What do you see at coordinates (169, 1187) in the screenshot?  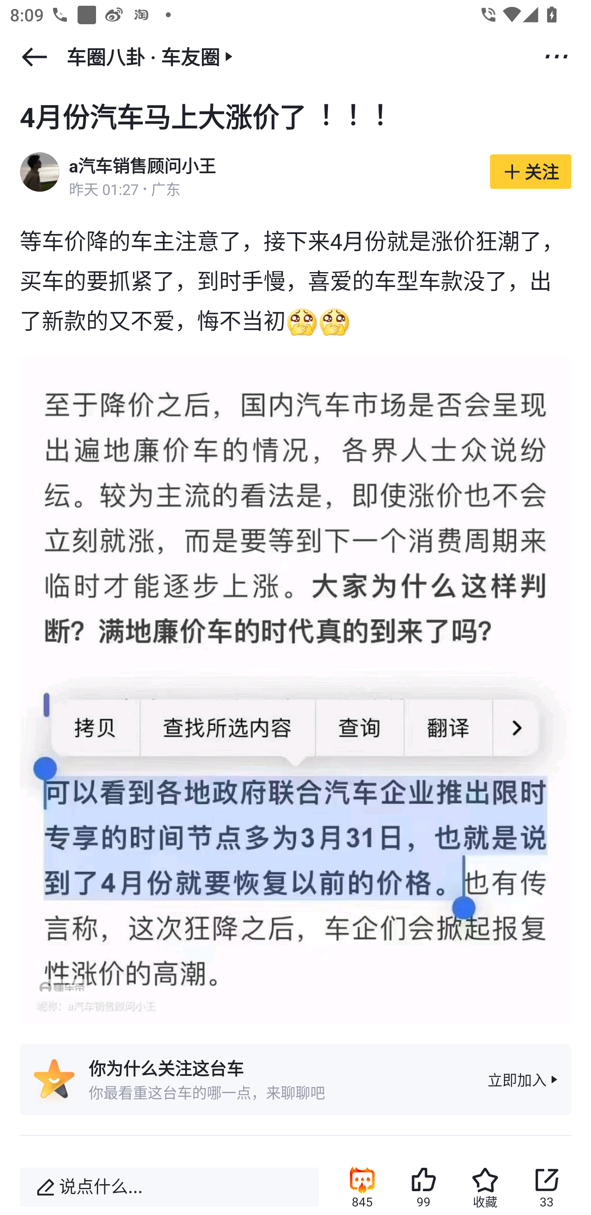 I see ` 说点什么...` at bounding box center [169, 1187].